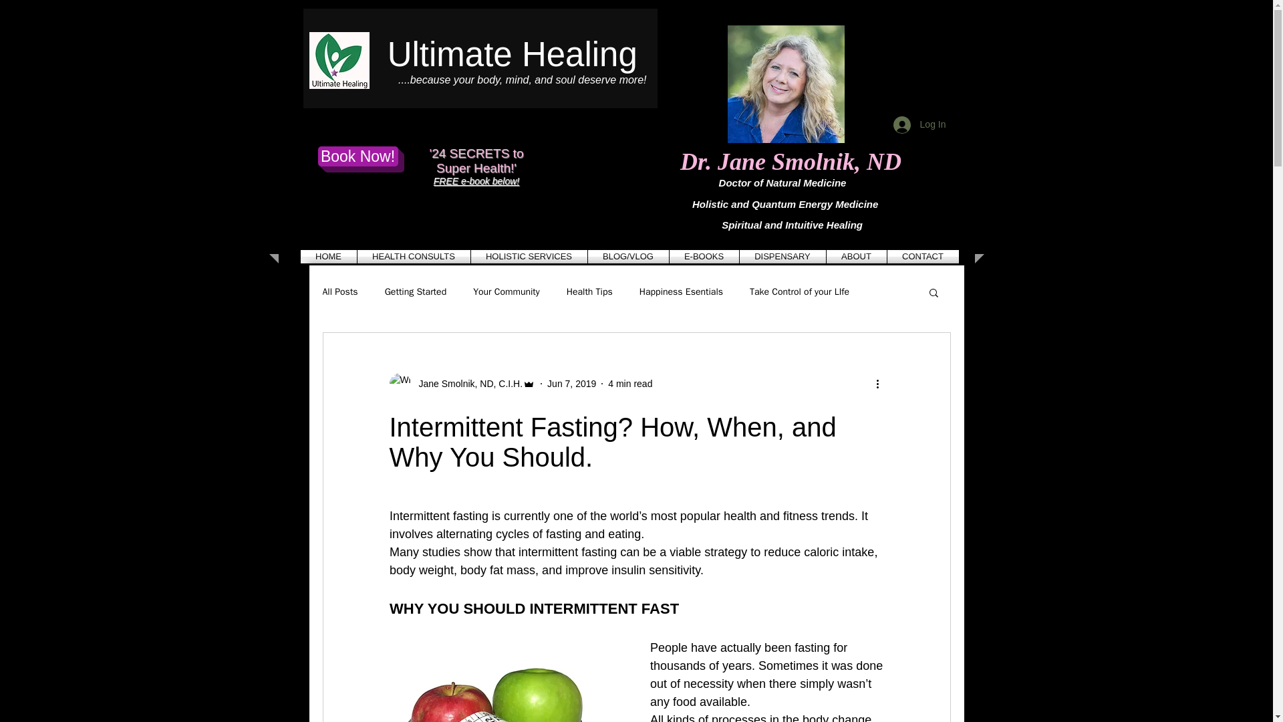 The image size is (1283, 722). I want to click on Log In, so click(919, 125).